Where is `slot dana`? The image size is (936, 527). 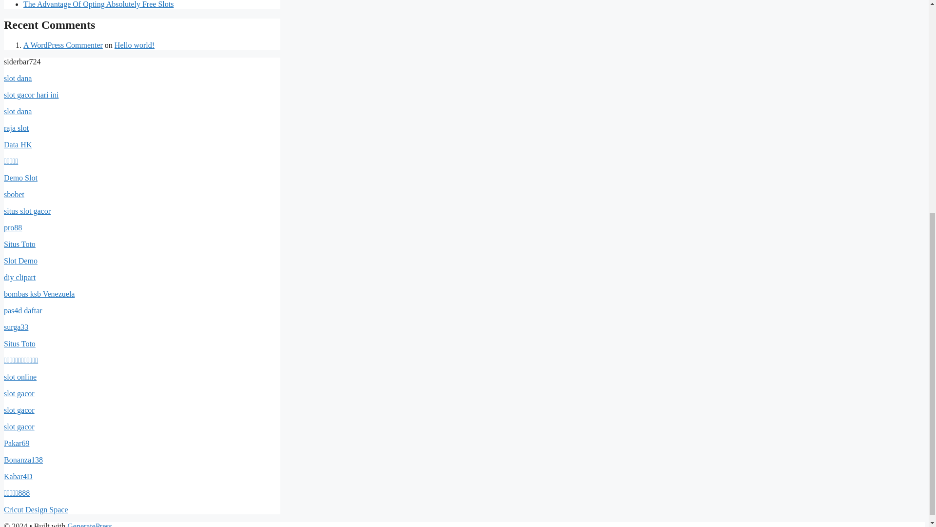
slot dana is located at coordinates (18, 78).